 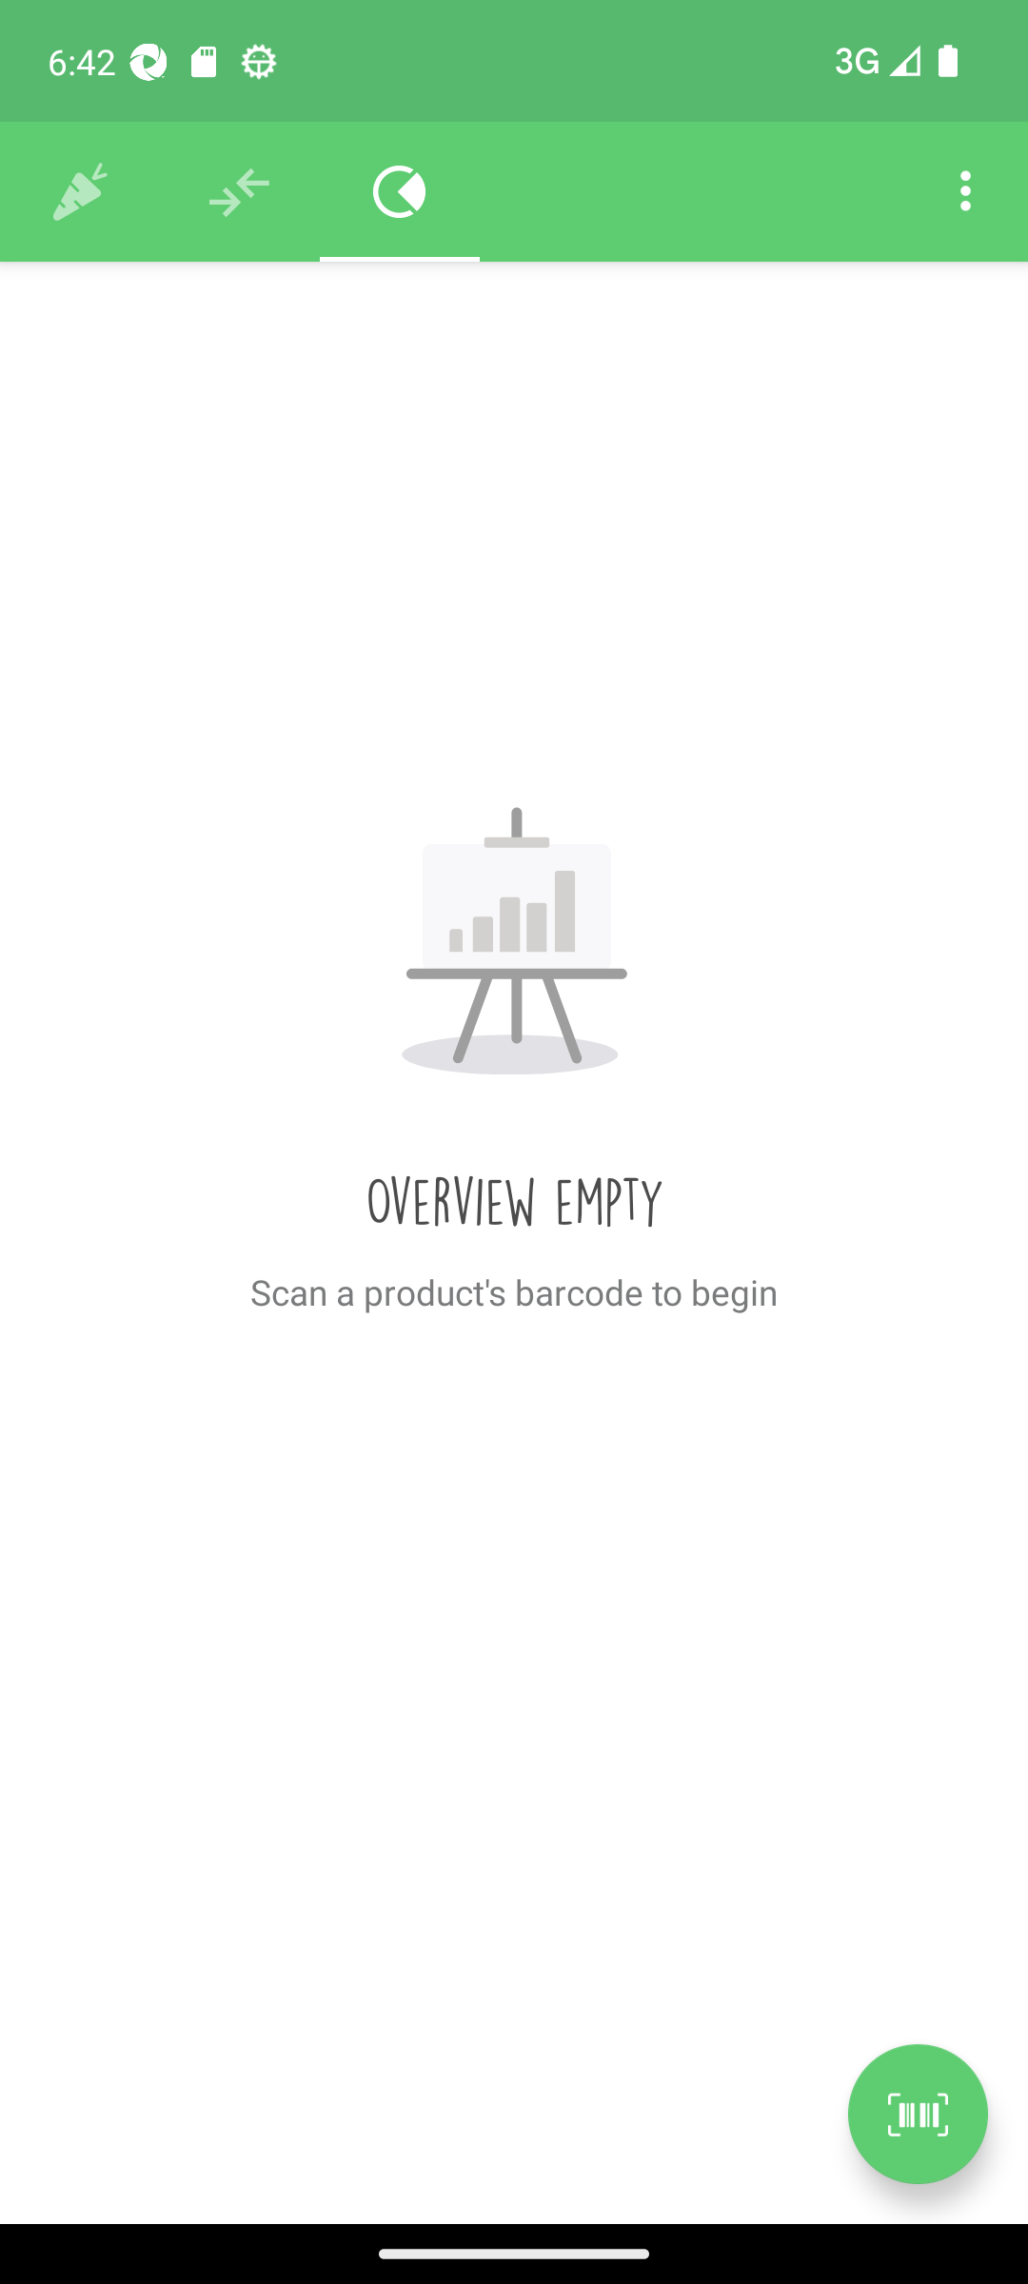 What do you see at coordinates (240, 192) in the screenshot?
I see `Recommendations` at bounding box center [240, 192].